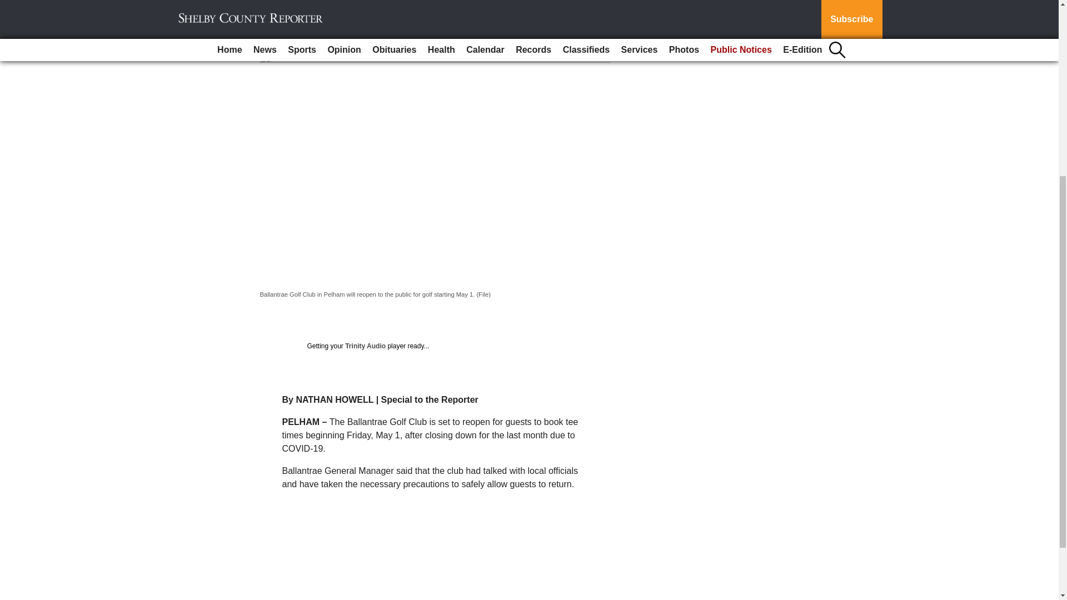 The width and height of the screenshot is (1067, 600). What do you see at coordinates (365, 346) in the screenshot?
I see `Trinity Audio` at bounding box center [365, 346].